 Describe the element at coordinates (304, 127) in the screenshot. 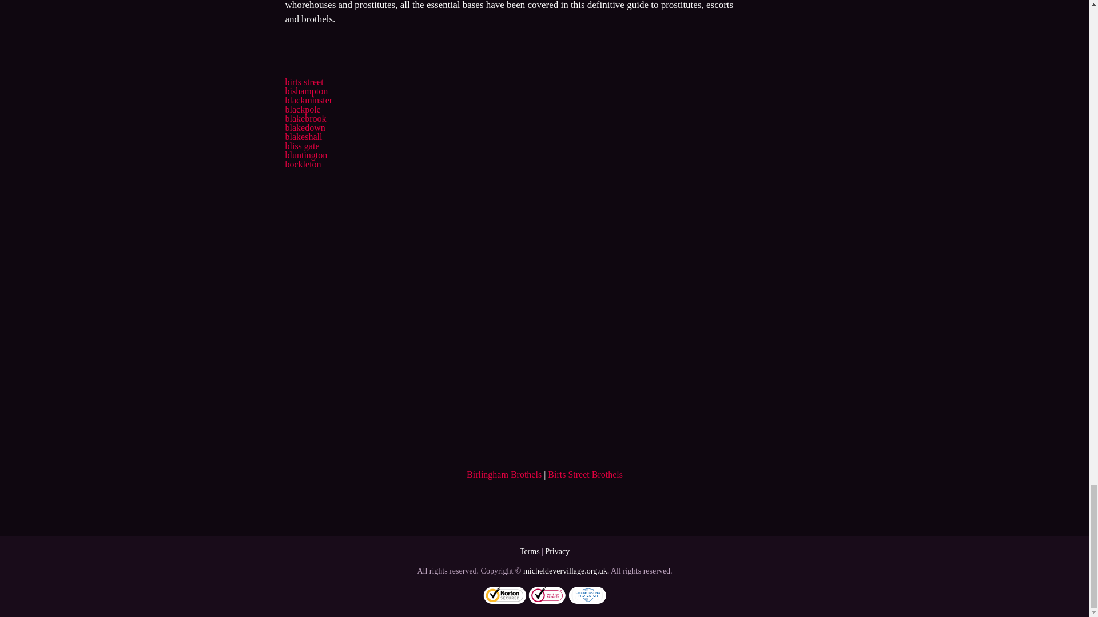

I see `blakedown` at that location.